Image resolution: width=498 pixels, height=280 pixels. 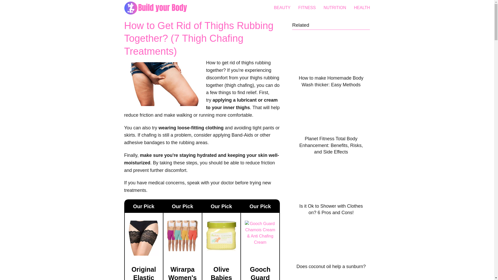 What do you see at coordinates (222, 250) in the screenshot?
I see `Olive Babies Skin Protectant Petroleum Jelly` at bounding box center [222, 250].